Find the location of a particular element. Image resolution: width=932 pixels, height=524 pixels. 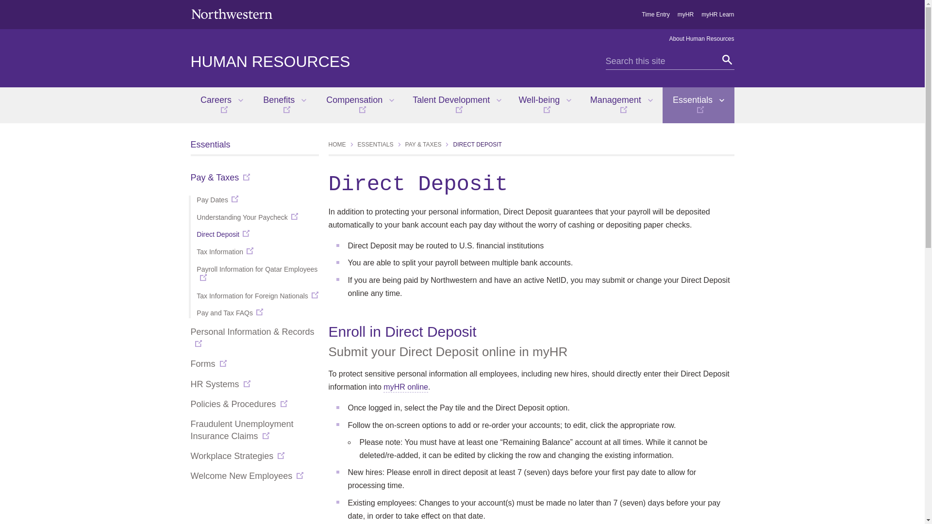

myHR is located at coordinates (685, 14).